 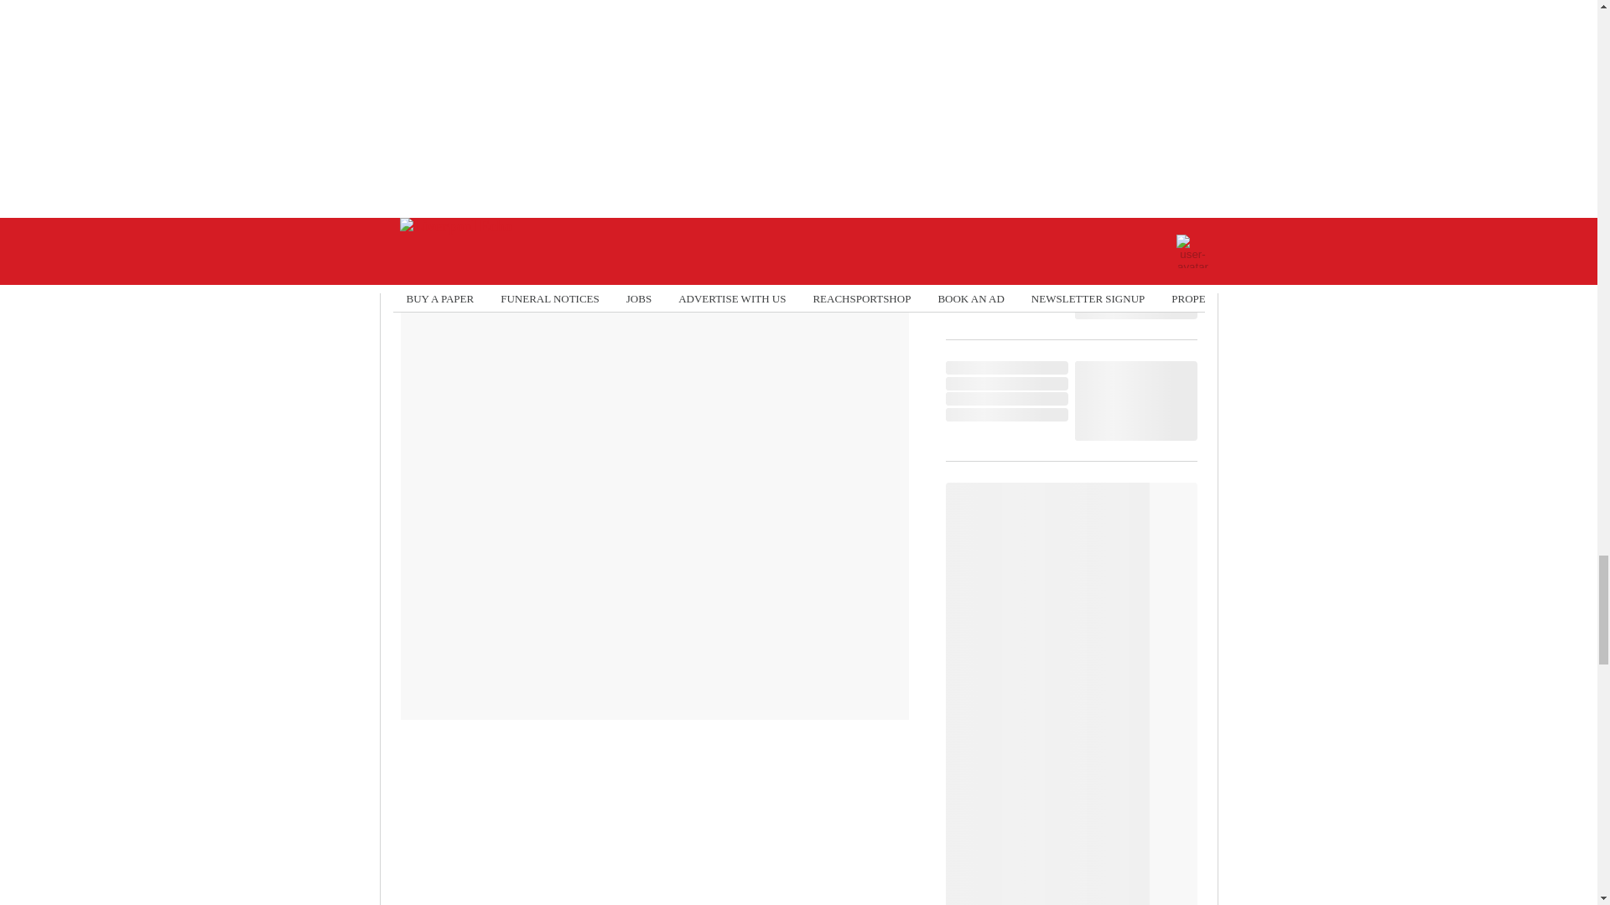 I want to click on Twitter, so click(x=589, y=263).